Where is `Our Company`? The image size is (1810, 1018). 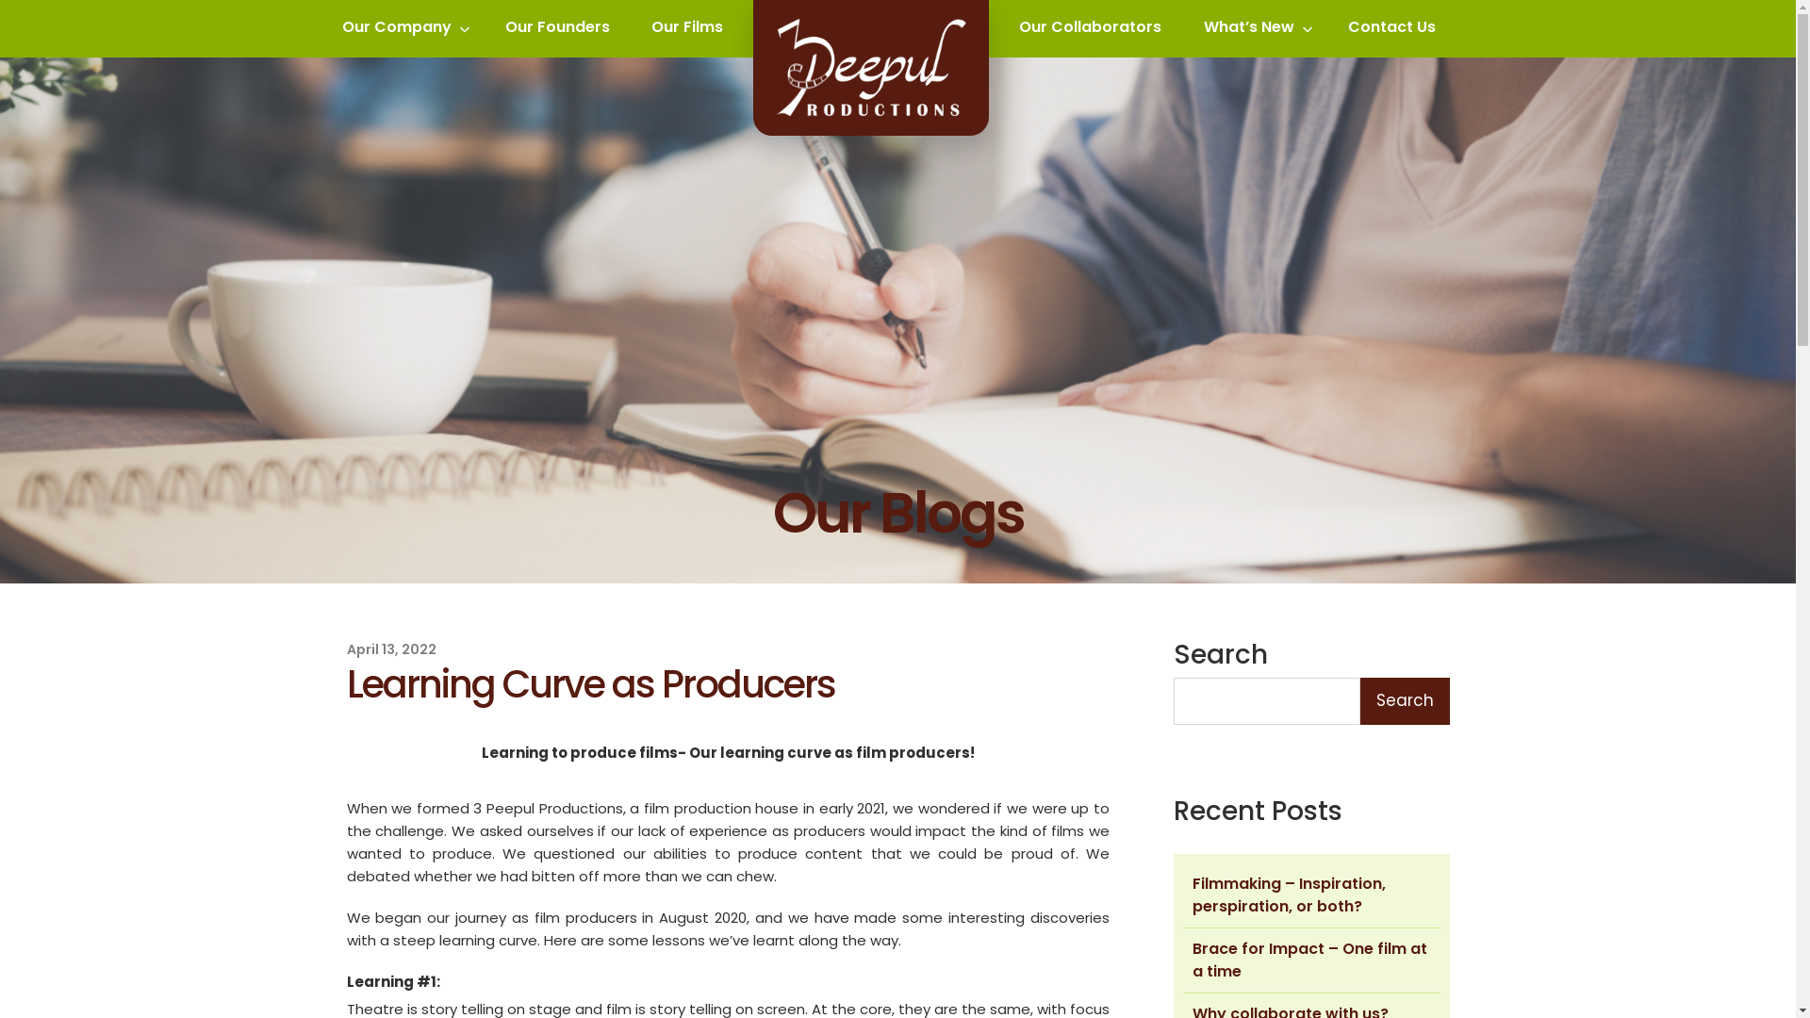
Our Company is located at coordinates (403, 28).